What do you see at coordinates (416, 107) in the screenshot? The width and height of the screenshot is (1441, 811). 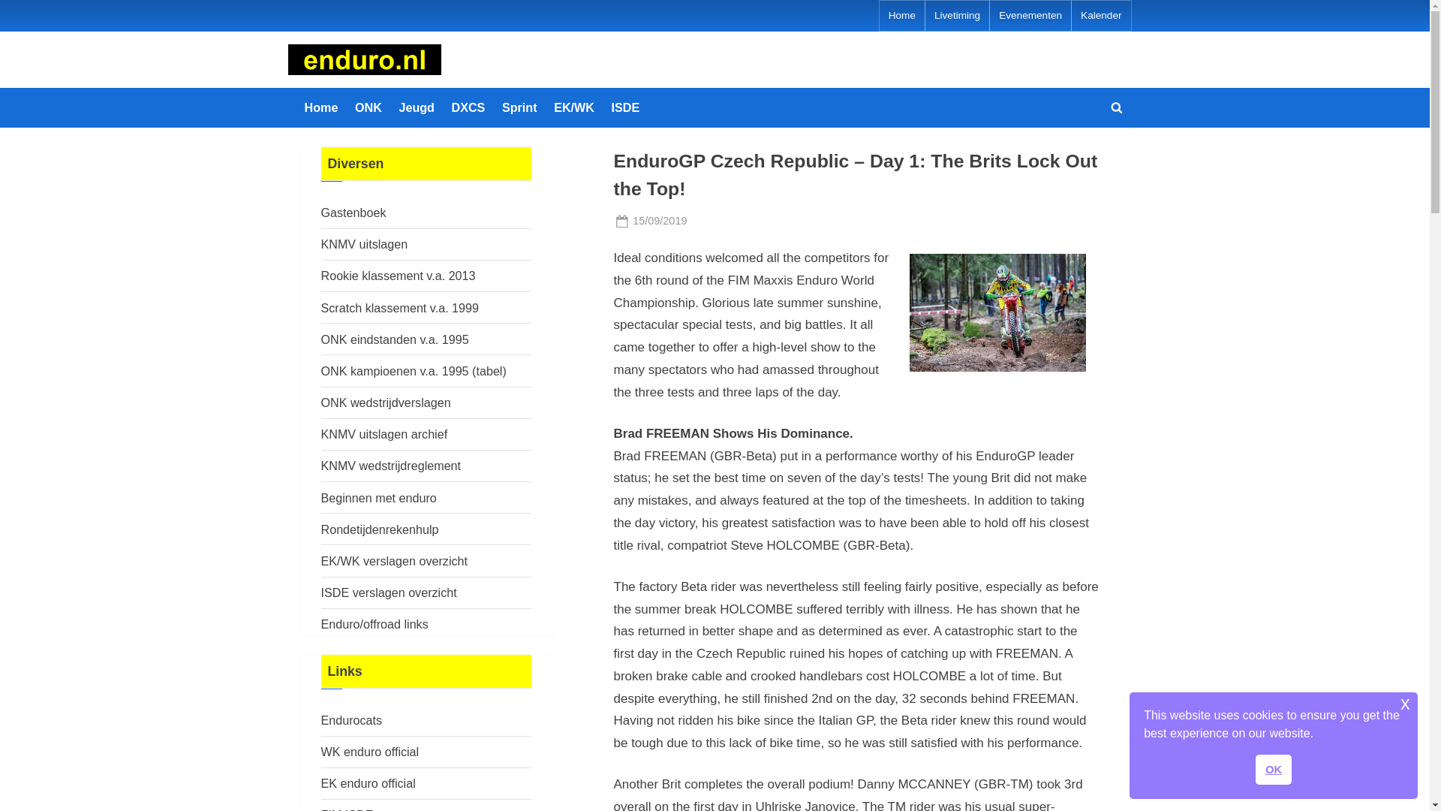 I see `Jeugd` at bounding box center [416, 107].